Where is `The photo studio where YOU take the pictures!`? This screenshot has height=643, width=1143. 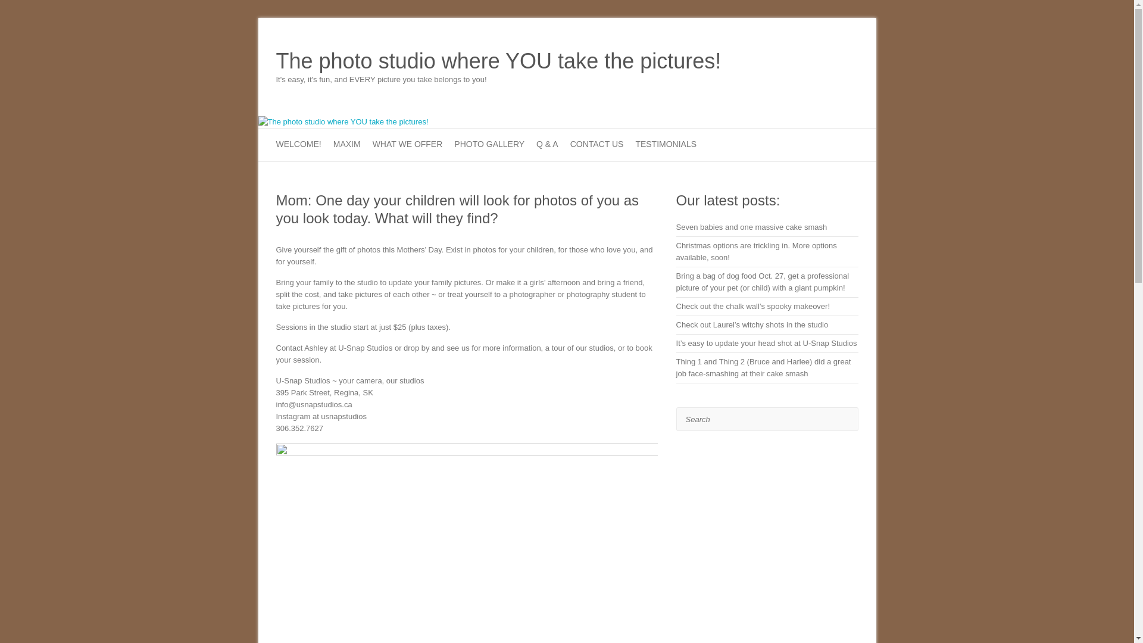 The photo studio where YOU take the pictures! is located at coordinates (343, 121).